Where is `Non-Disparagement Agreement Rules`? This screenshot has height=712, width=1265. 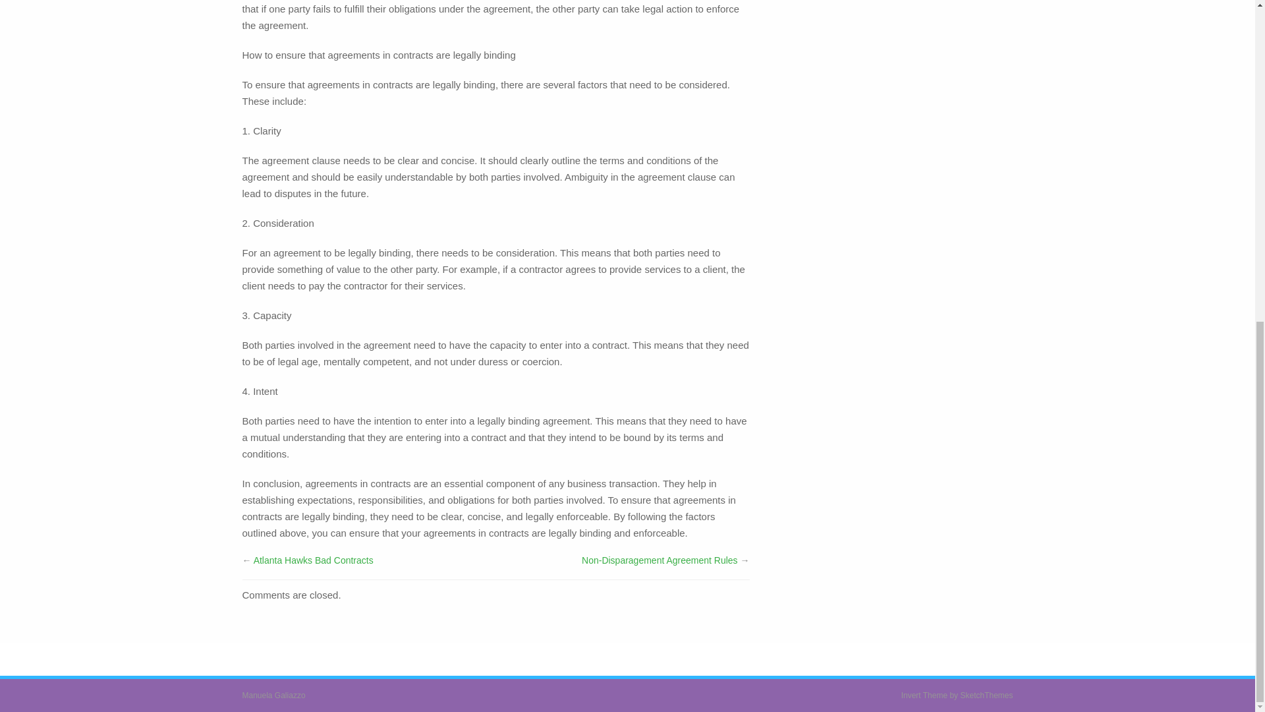
Non-Disparagement Agreement Rules is located at coordinates (660, 560).